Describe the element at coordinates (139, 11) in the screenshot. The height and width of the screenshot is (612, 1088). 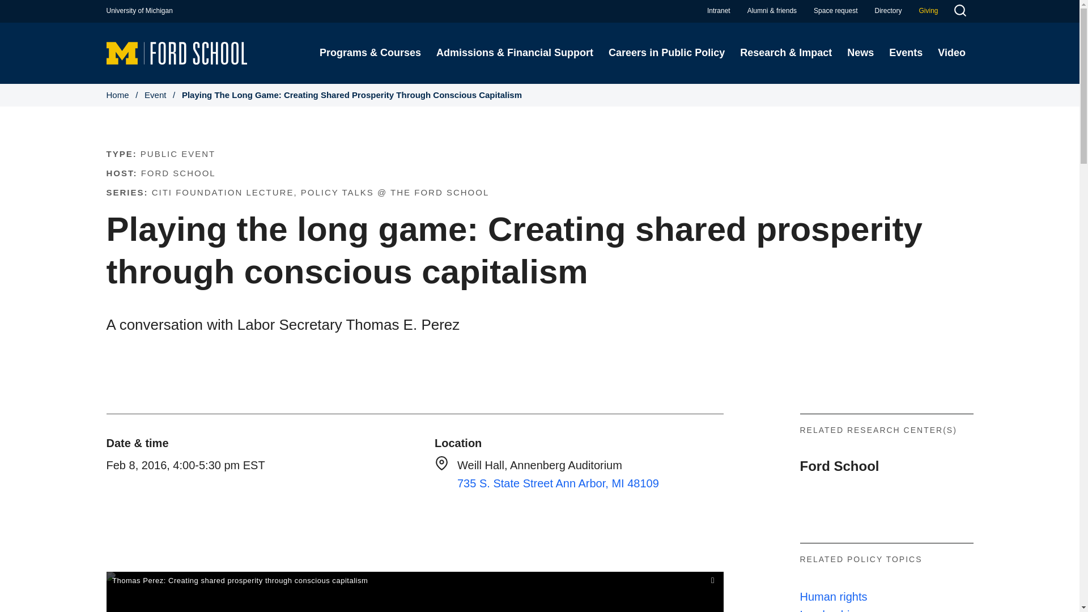
I see `University of Michigan` at that location.